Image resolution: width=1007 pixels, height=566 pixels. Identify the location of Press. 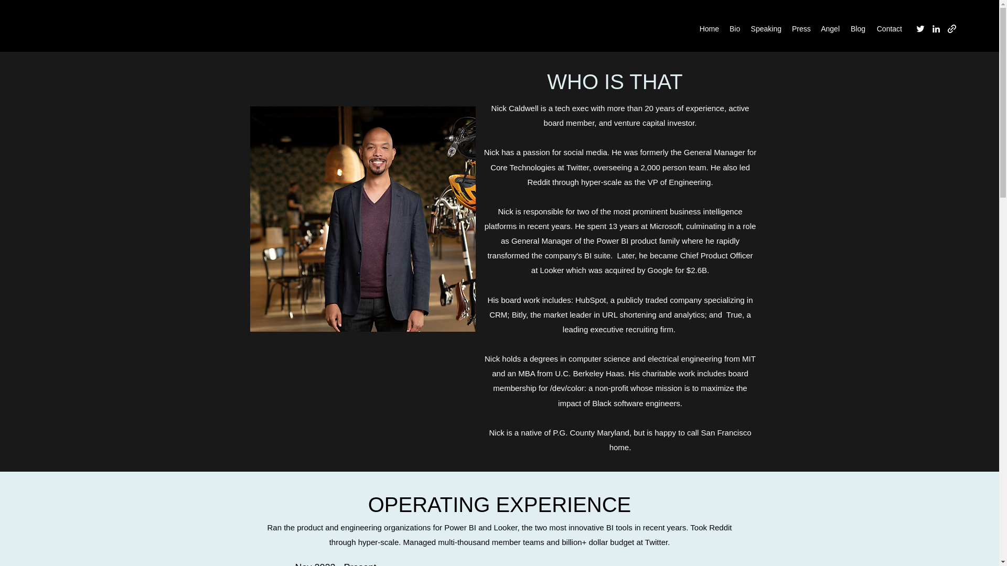
(800, 28).